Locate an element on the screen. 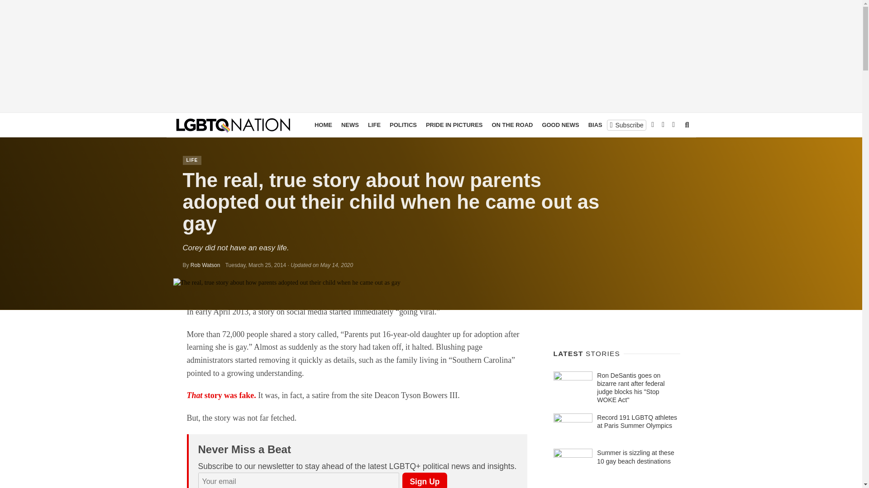 Image resolution: width=869 pixels, height=488 pixels. ON THE ROAD is located at coordinates (511, 125).